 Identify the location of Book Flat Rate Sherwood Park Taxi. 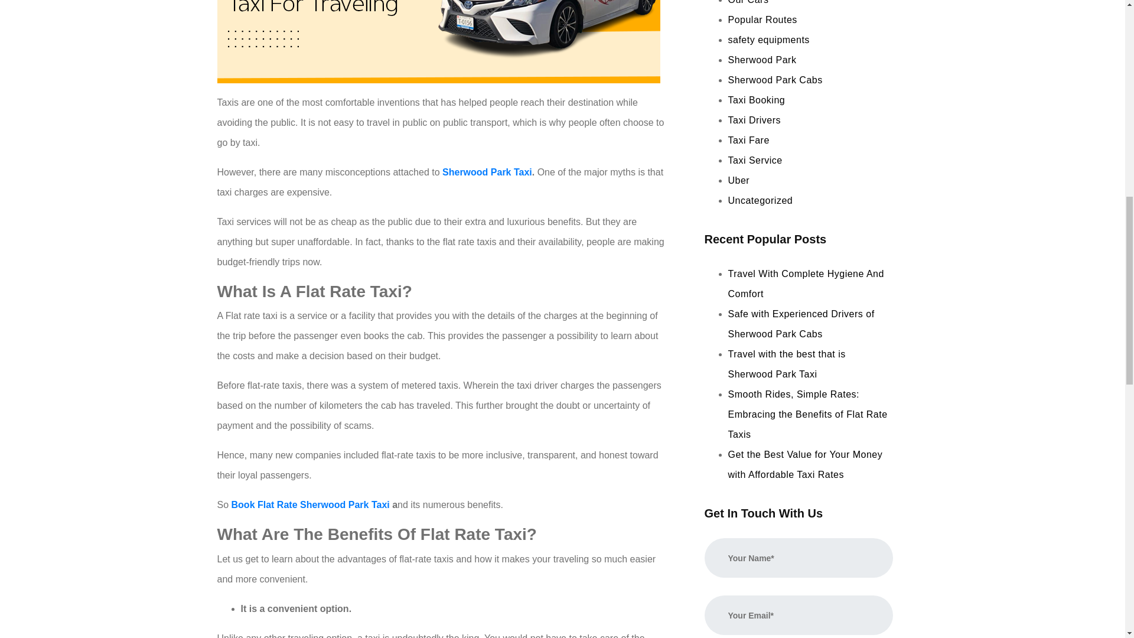
(309, 504).